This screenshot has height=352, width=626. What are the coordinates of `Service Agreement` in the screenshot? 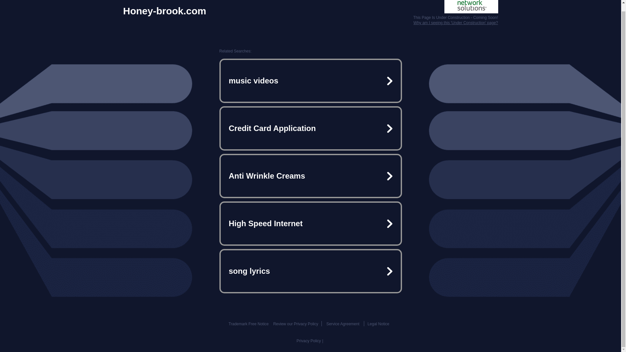 It's located at (343, 324).